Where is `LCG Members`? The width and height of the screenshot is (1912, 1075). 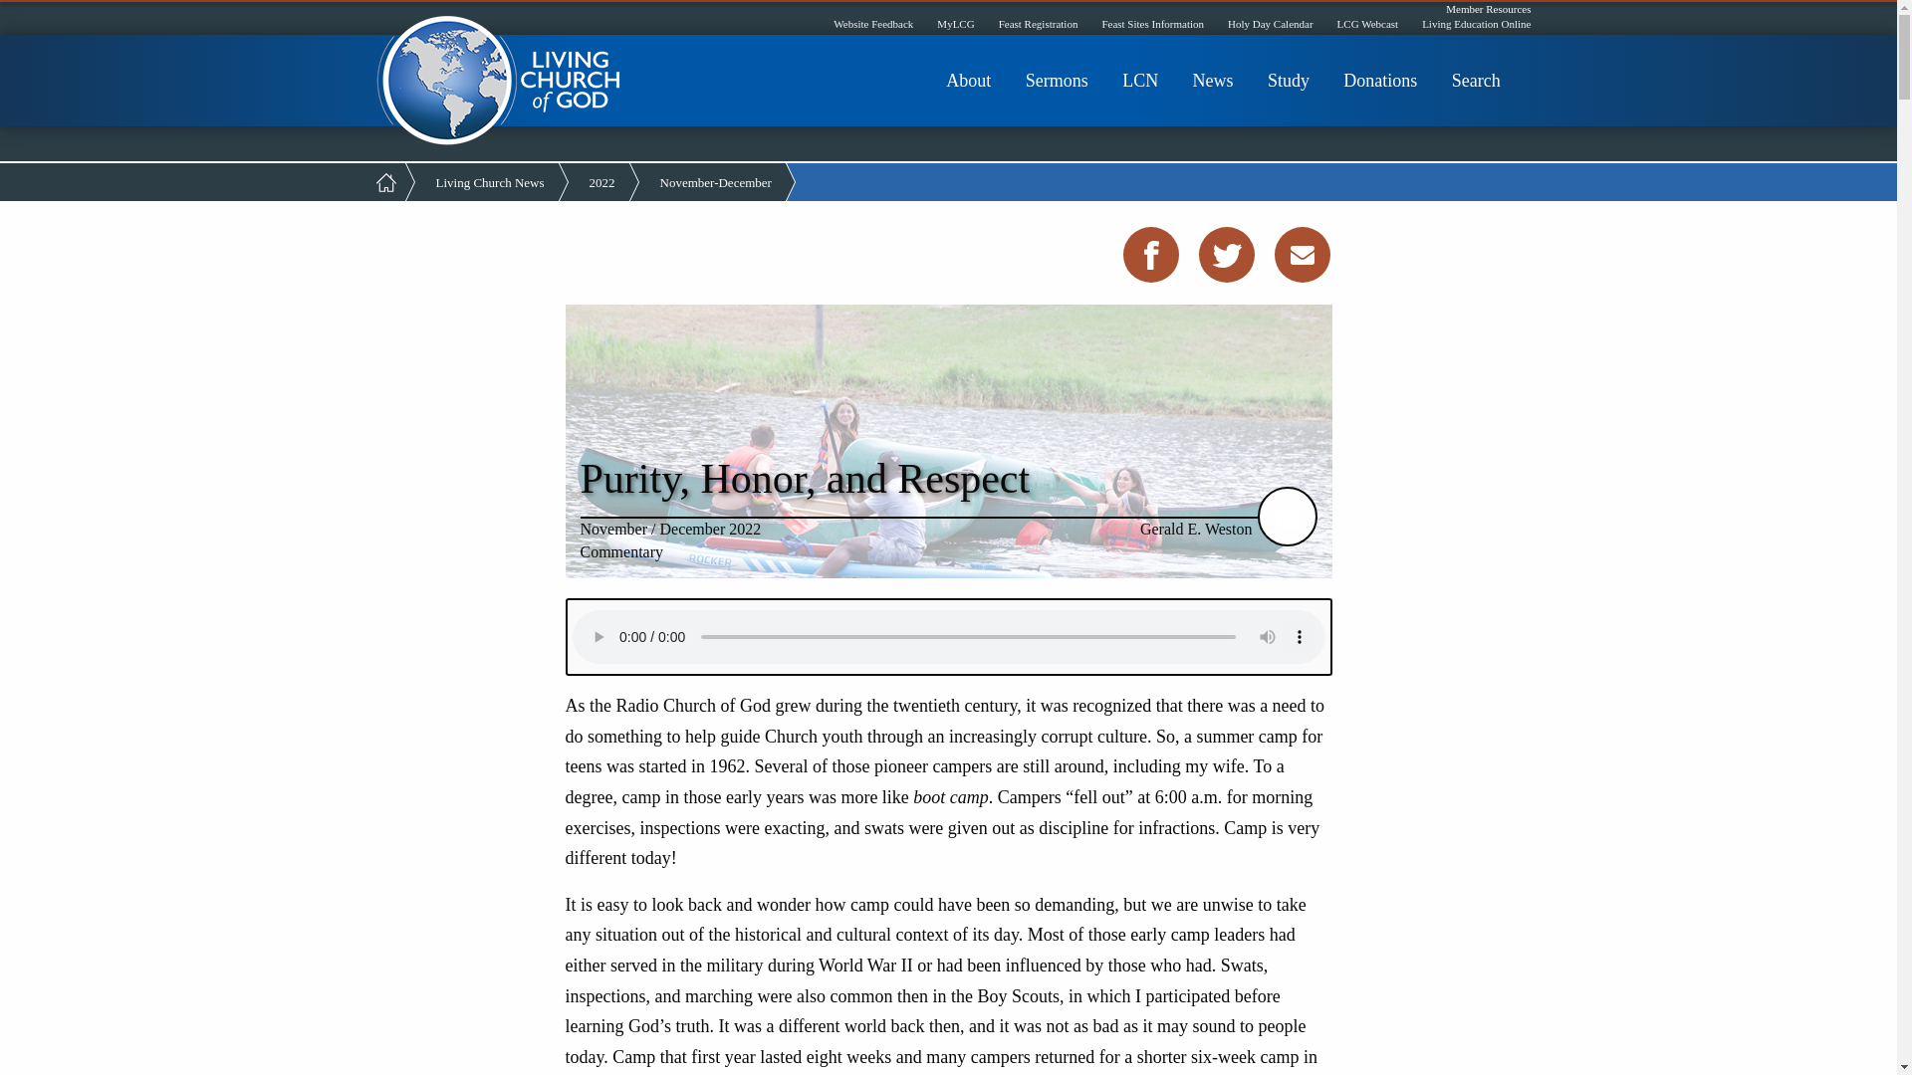 LCG Members is located at coordinates (504, 80).